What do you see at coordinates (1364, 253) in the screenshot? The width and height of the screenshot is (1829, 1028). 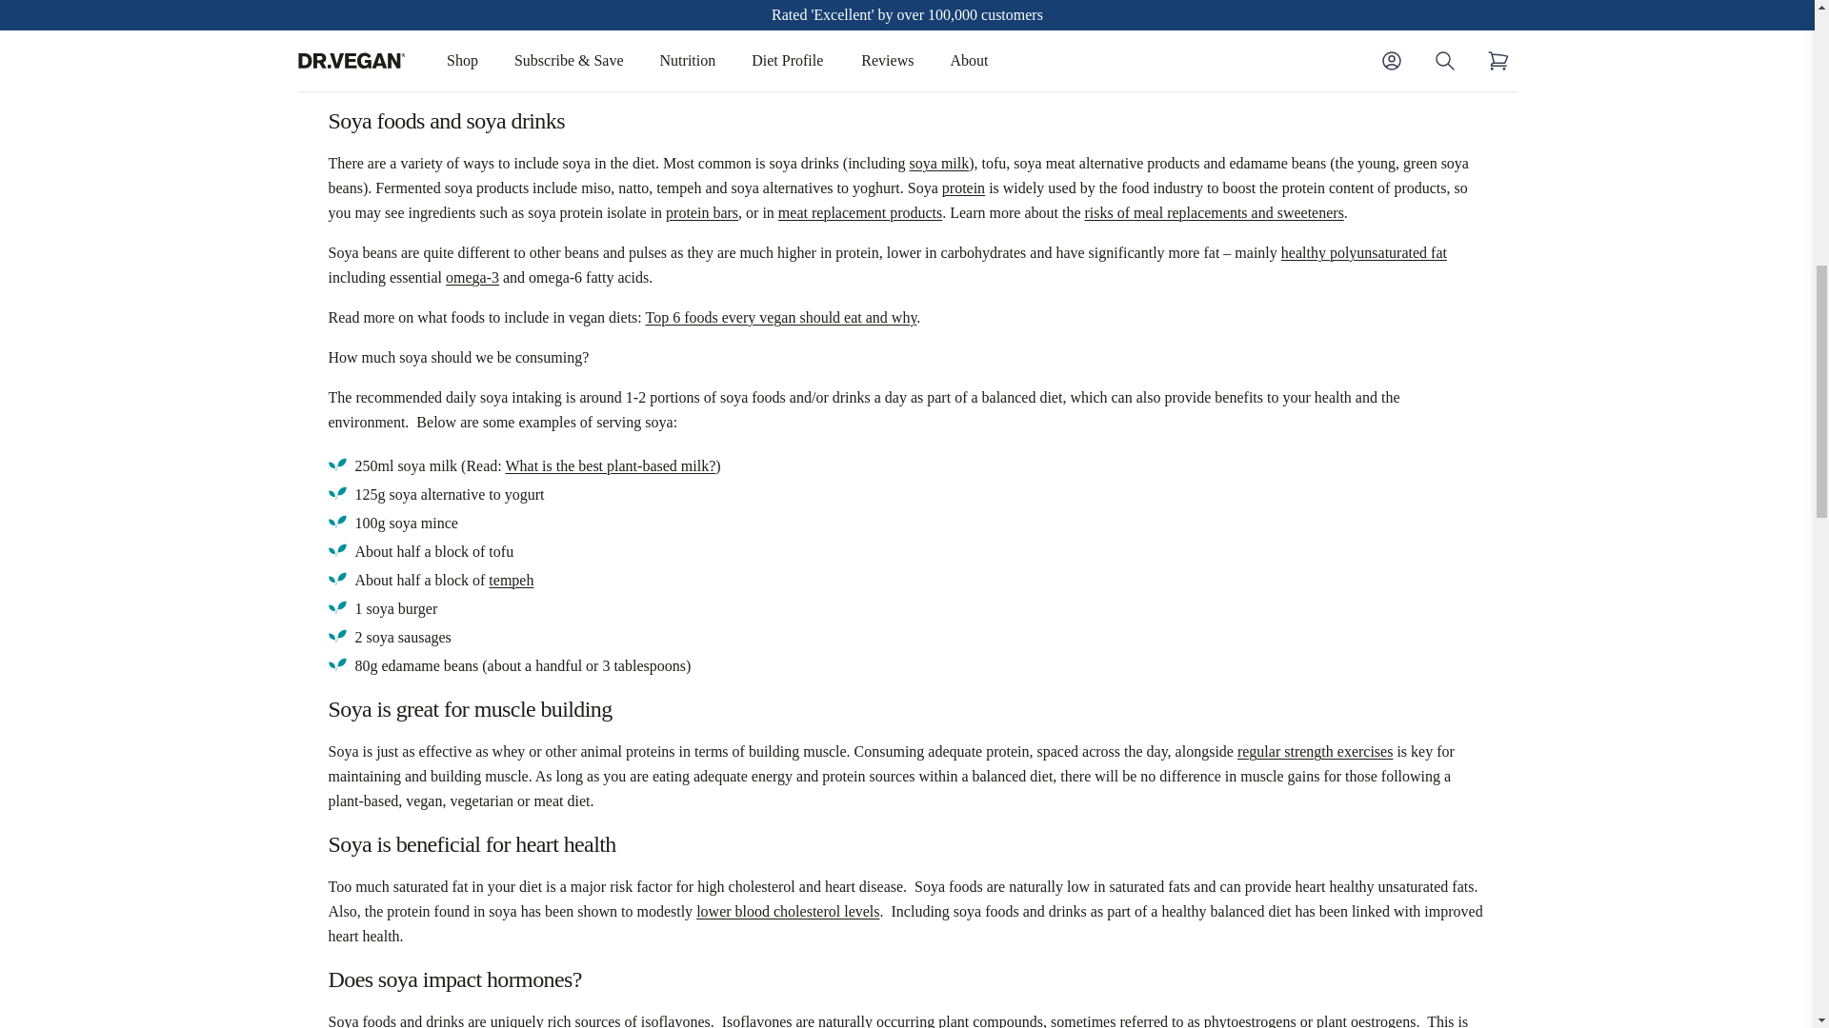 I see `healthy fats explained` at bounding box center [1364, 253].